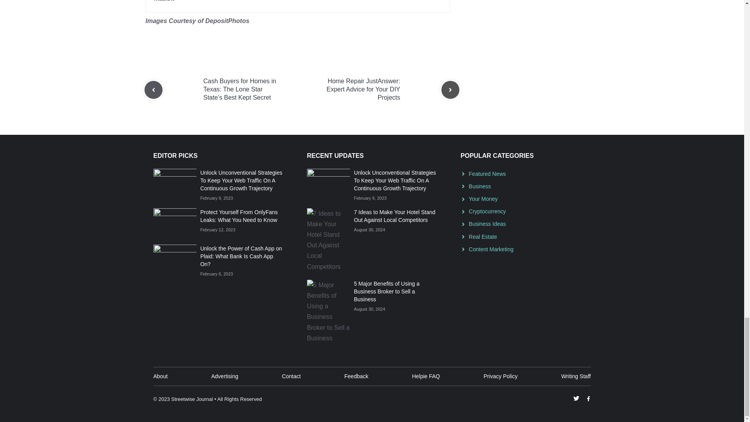 This screenshot has width=750, height=422. I want to click on DepositPhotos, so click(227, 21).